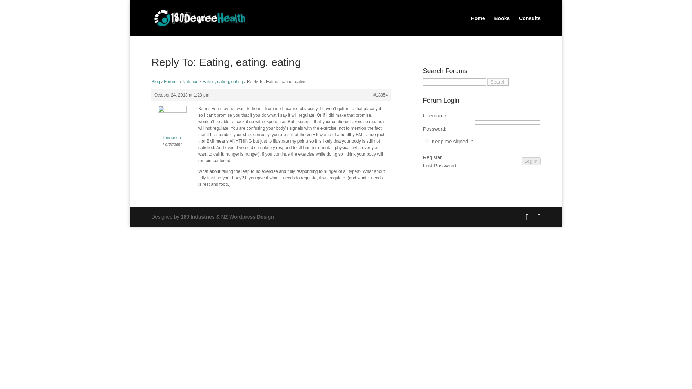  I want to click on Lost Password, so click(439, 166).